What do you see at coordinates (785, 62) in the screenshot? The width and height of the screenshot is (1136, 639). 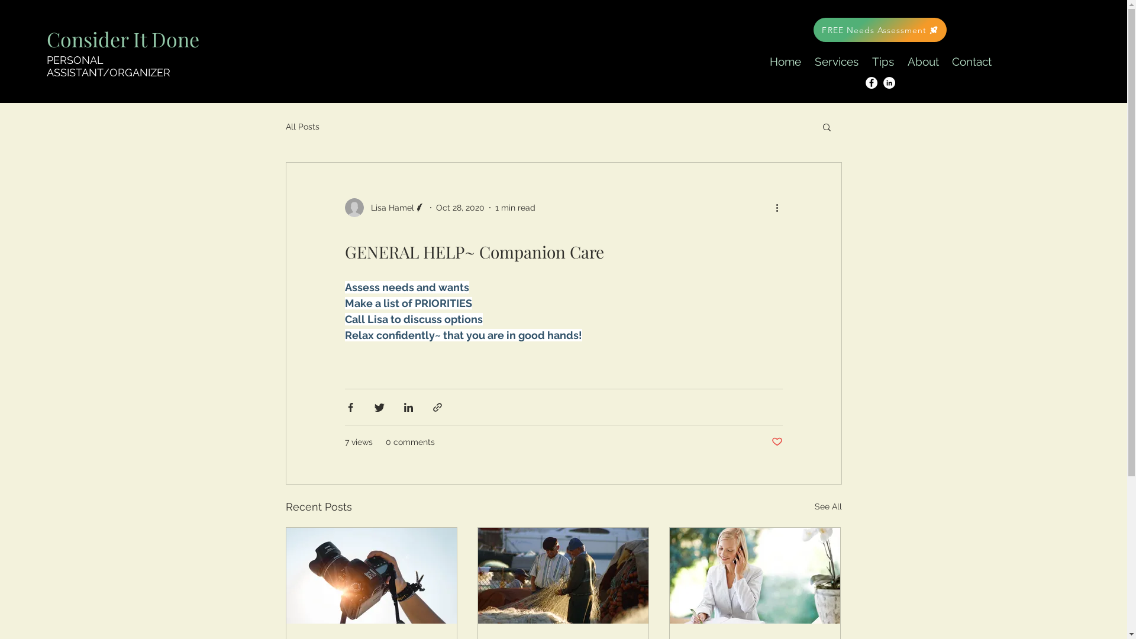 I see `Home` at bounding box center [785, 62].